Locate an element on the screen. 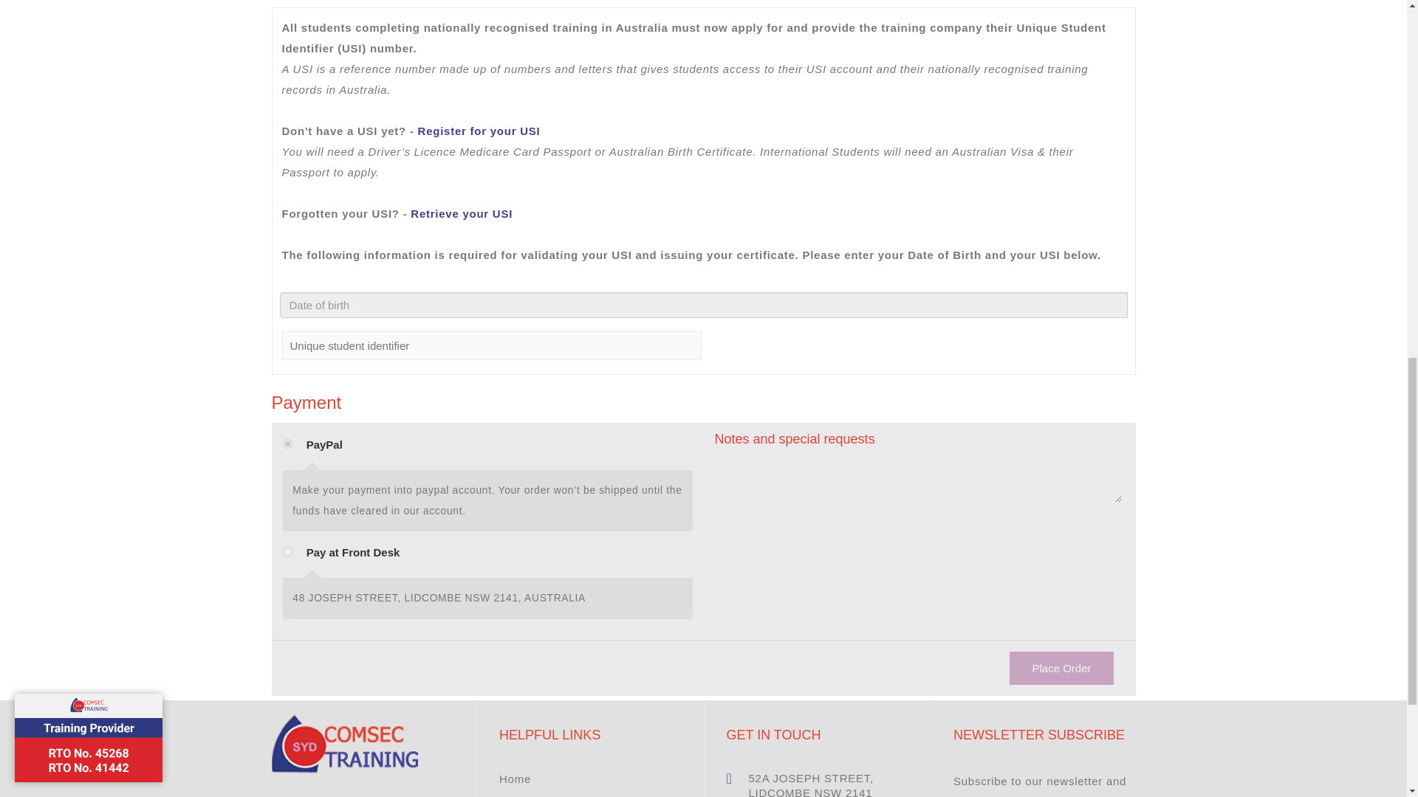 The height and width of the screenshot is (797, 1418). Place Order is located at coordinates (1061, 668).